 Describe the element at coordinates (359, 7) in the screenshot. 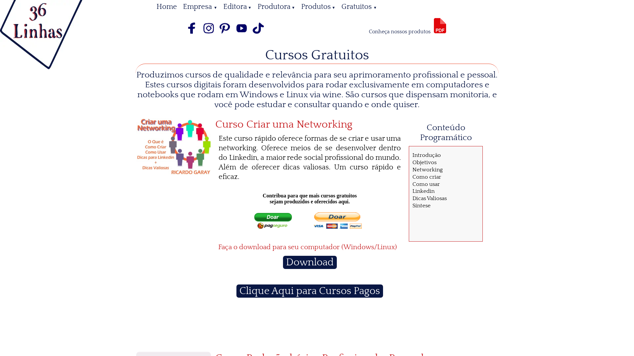

I see `Gratuitos` at that location.